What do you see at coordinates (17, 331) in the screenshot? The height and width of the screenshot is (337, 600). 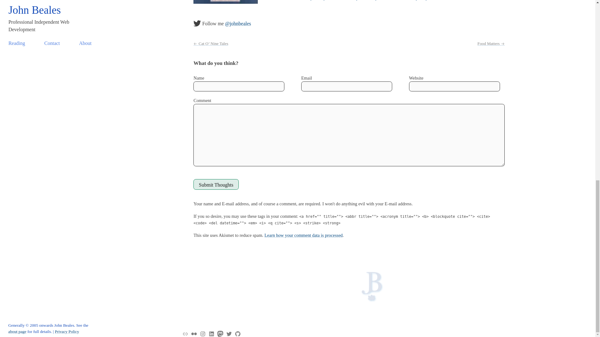 I see `about page` at bounding box center [17, 331].